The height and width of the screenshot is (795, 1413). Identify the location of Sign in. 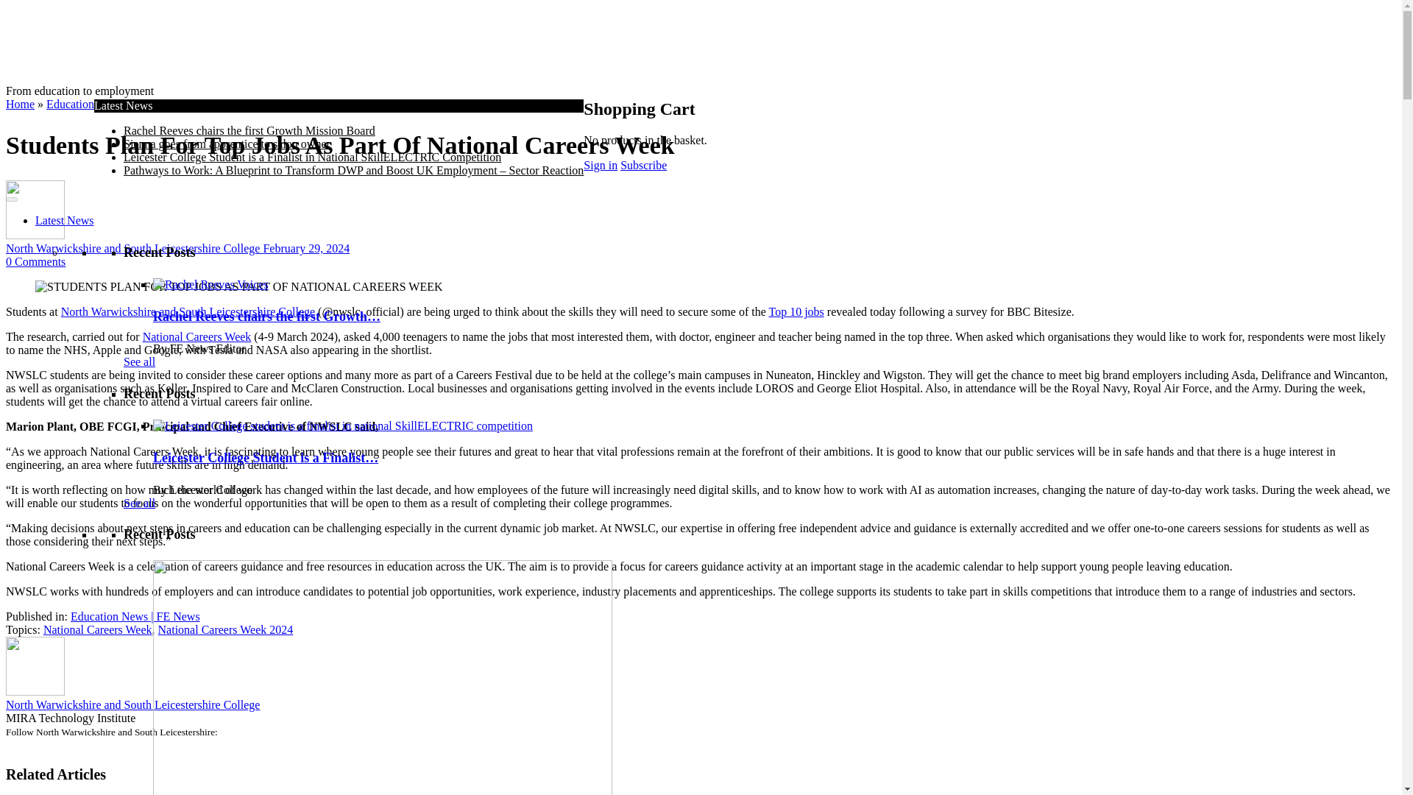
(601, 165).